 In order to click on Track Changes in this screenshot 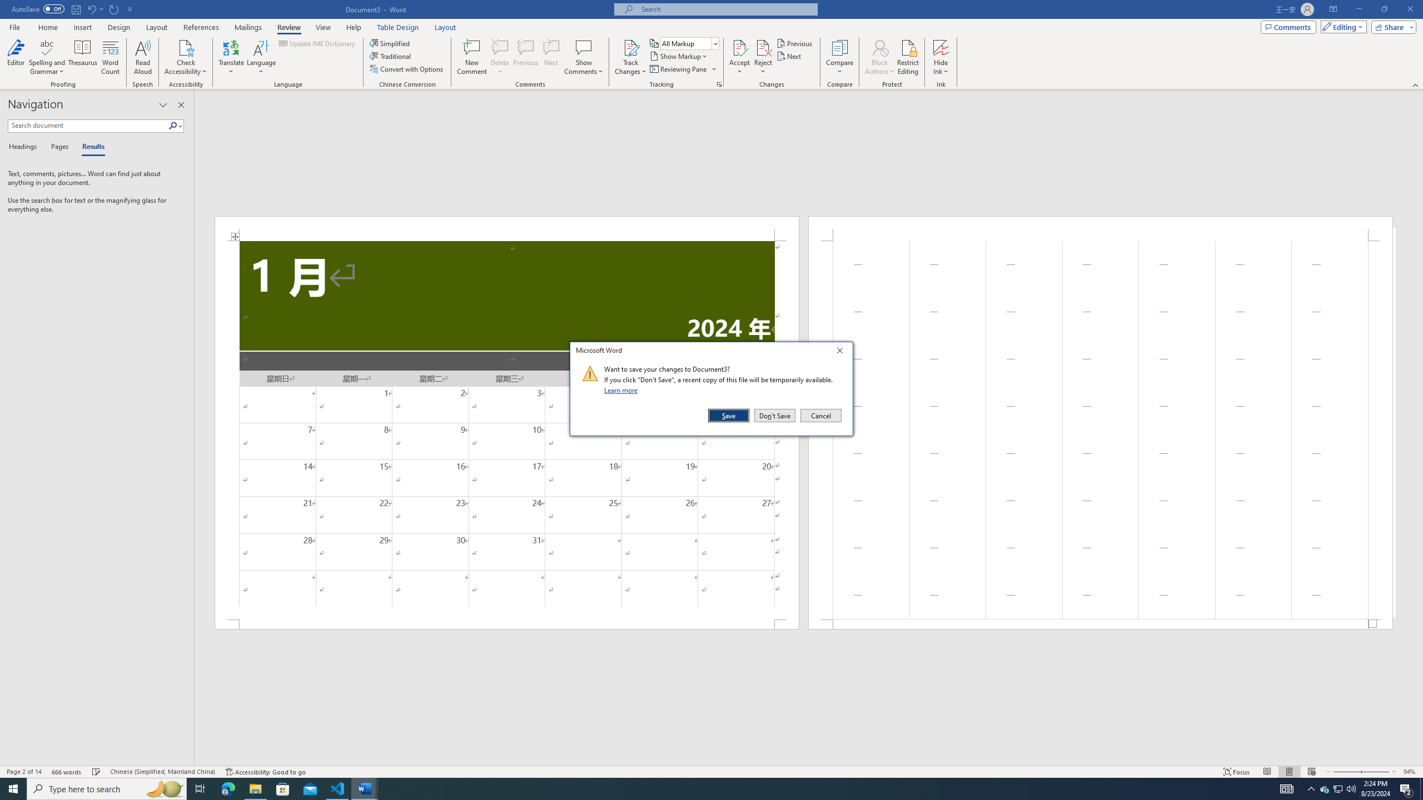, I will do `click(630, 57)`.